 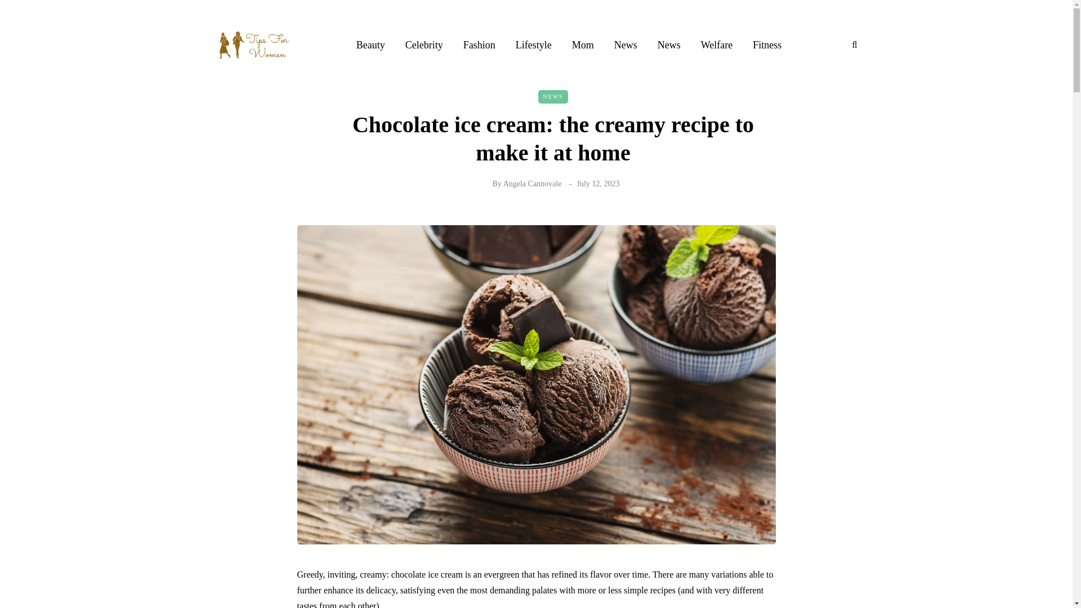 I want to click on Fitness, so click(x=767, y=44).